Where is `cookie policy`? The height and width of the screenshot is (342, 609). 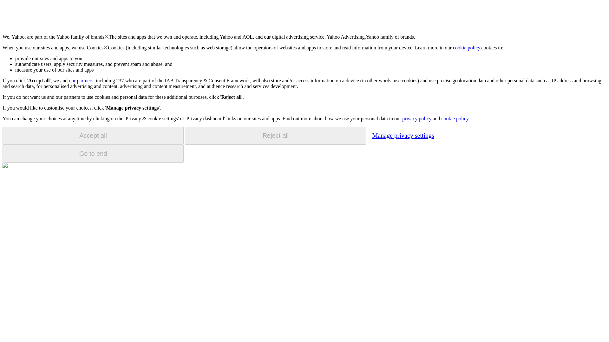
cookie policy is located at coordinates (467, 47).